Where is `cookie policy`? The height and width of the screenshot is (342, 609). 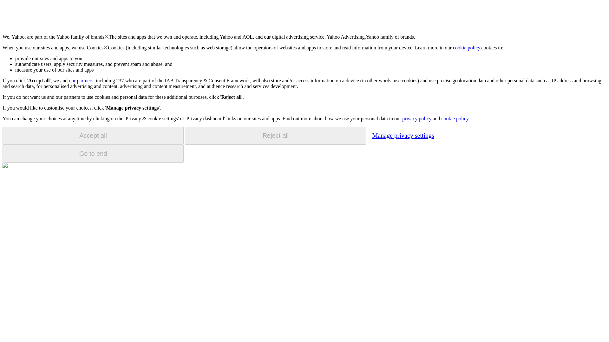
cookie policy is located at coordinates (467, 47).